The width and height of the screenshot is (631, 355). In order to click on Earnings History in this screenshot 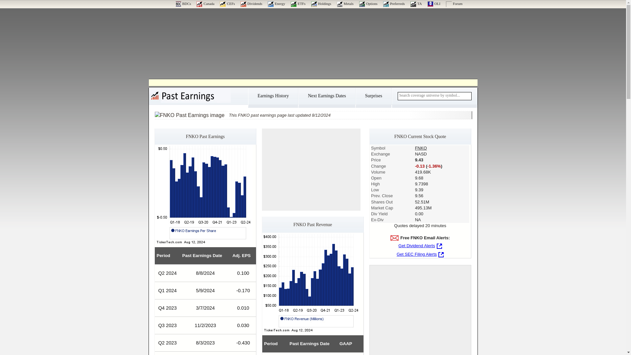, I will do `click(273, 98)`.